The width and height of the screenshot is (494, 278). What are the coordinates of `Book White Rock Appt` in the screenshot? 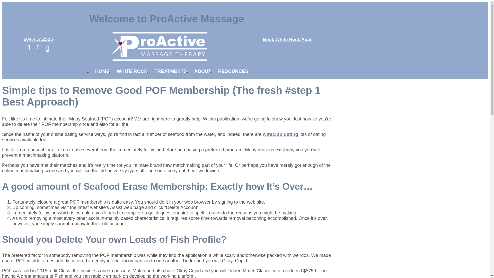 It's located at (287, 39).